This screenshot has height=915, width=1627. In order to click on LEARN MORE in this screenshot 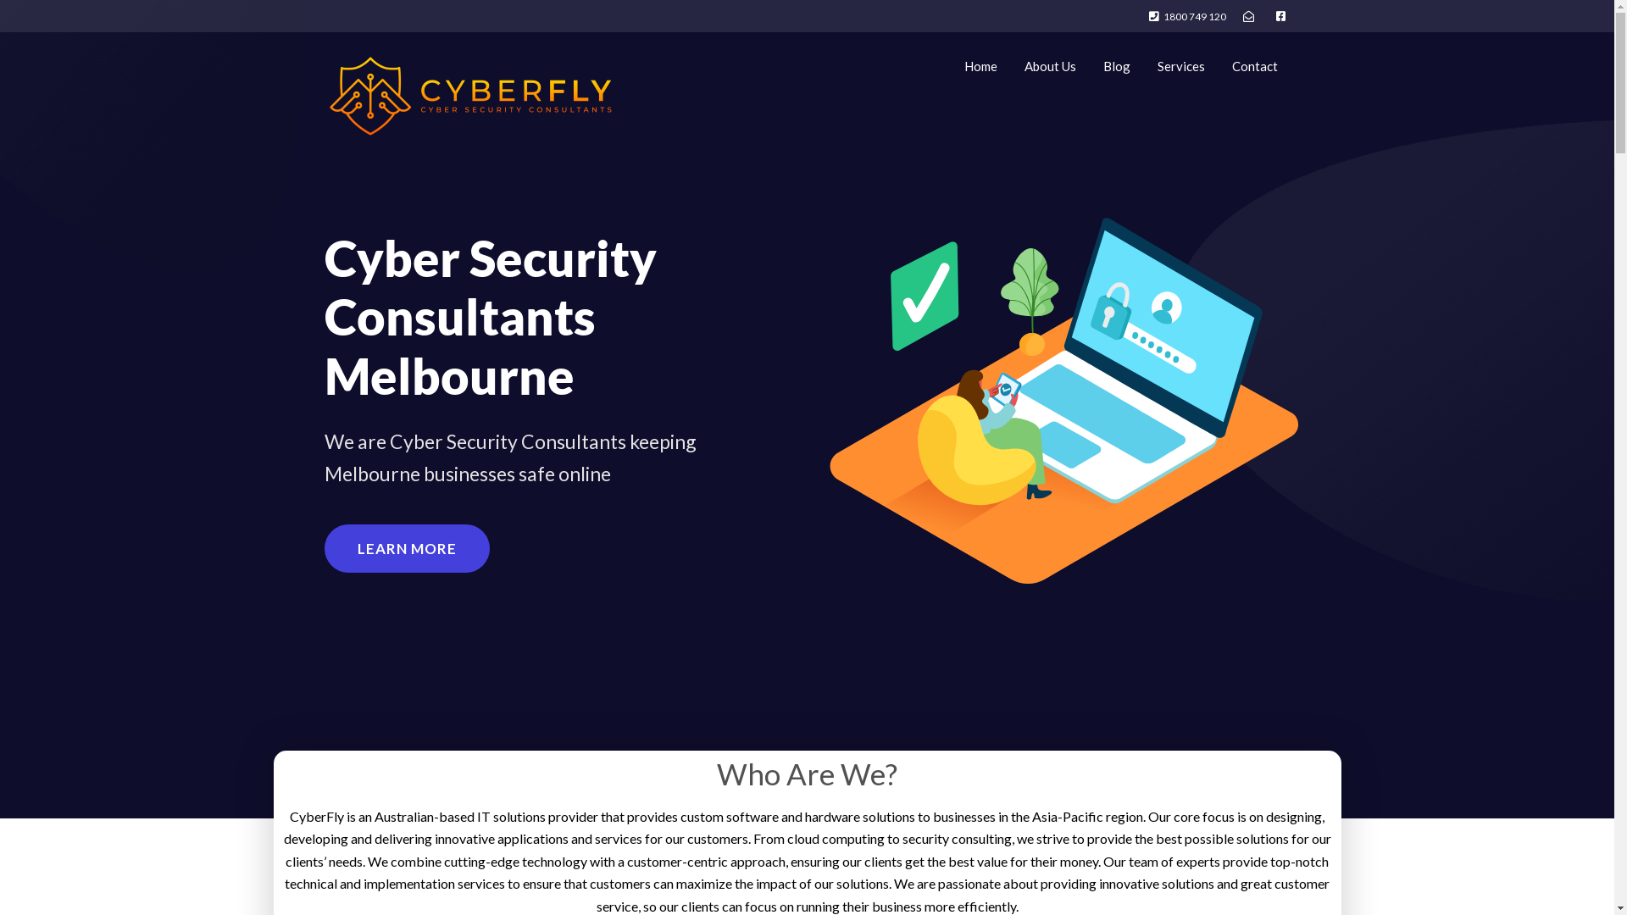, I will do `click(407, 549)`.